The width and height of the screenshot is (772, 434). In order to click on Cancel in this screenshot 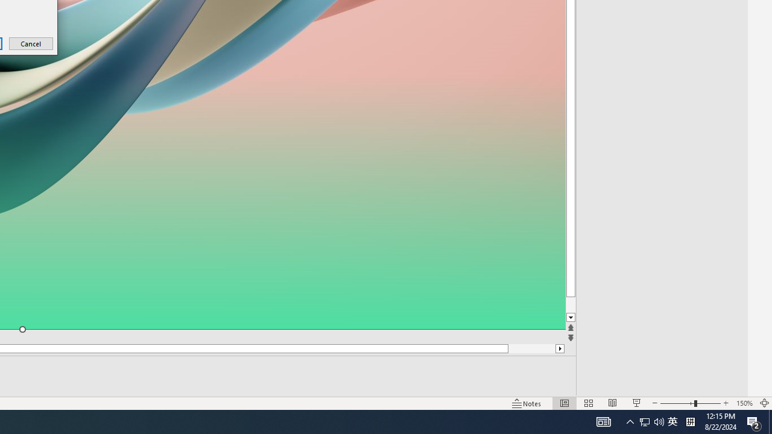, I will do `click(31, 43)`.